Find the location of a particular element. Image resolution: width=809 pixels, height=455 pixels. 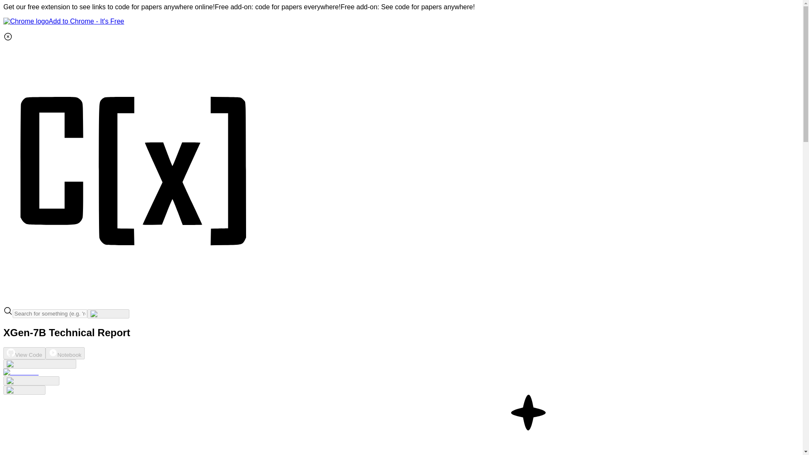

Play Icon is located at coordinates (53, 352).